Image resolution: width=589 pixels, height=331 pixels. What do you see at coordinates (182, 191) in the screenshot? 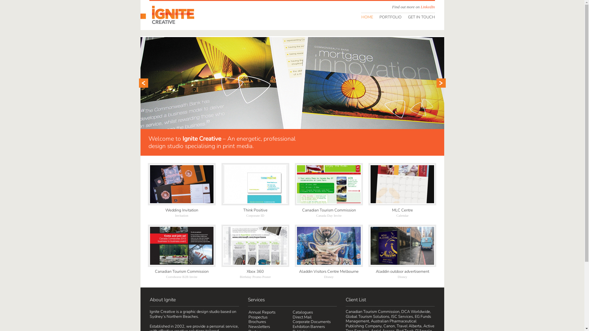
I see `Wedding Invitation
Invitation` at bounding box center [182, 191].